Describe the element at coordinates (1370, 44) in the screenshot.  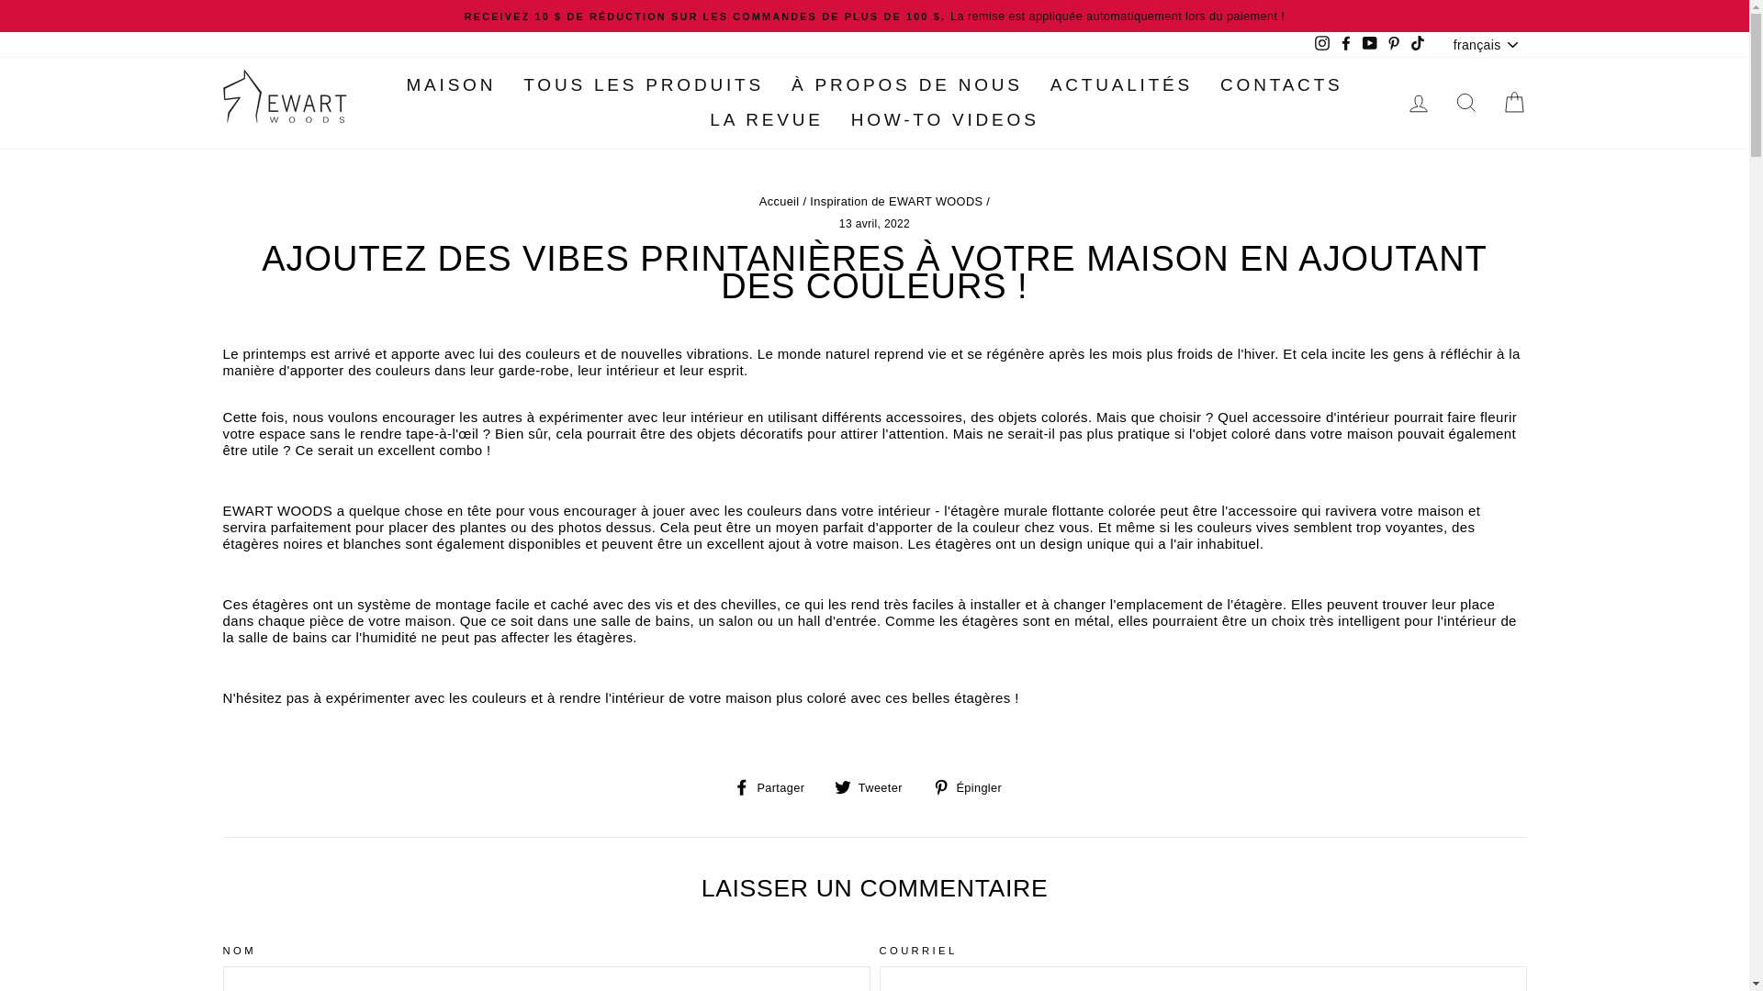
I see `EWART WOODS Design sur YouTube` at that location.